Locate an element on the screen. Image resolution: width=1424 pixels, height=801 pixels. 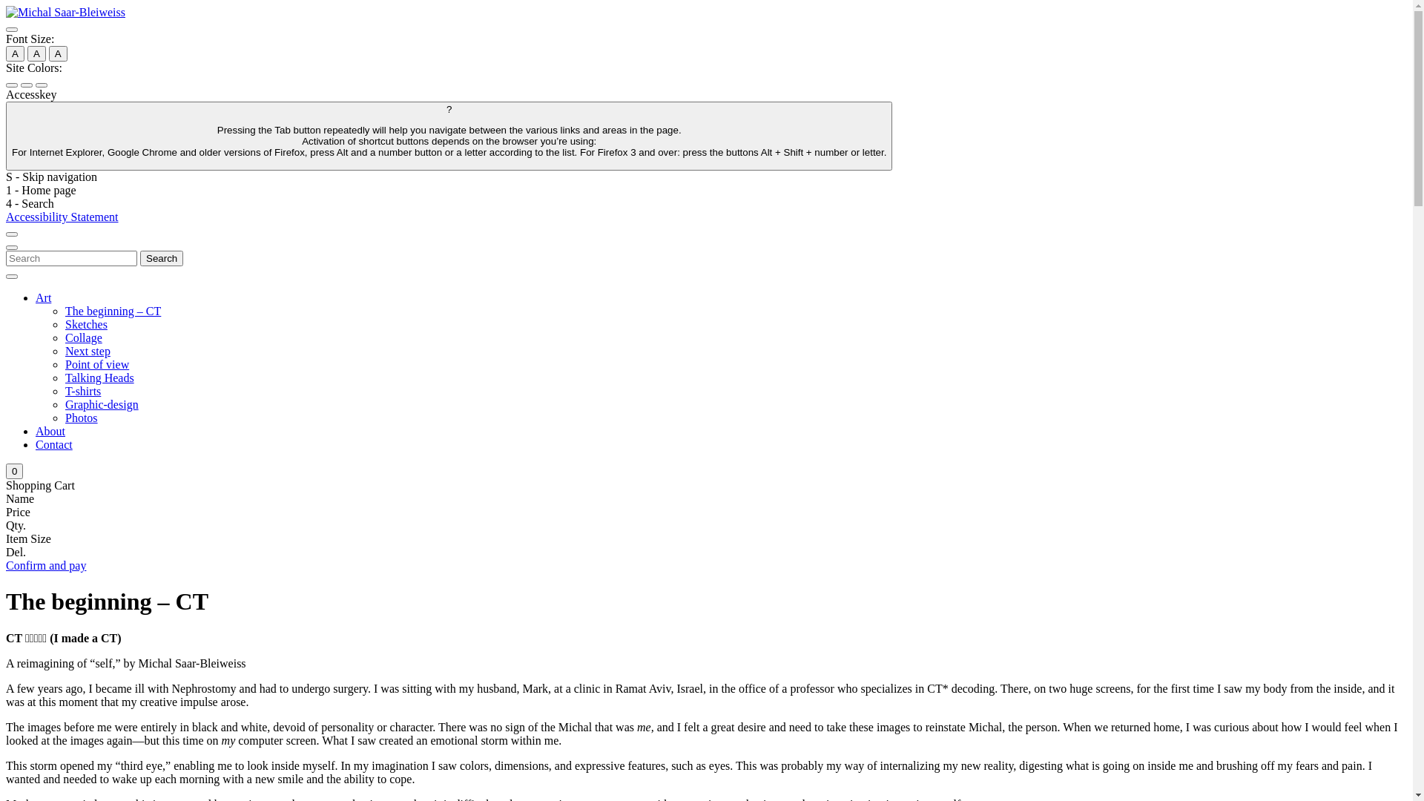
A is located at coordinates (37, 53).